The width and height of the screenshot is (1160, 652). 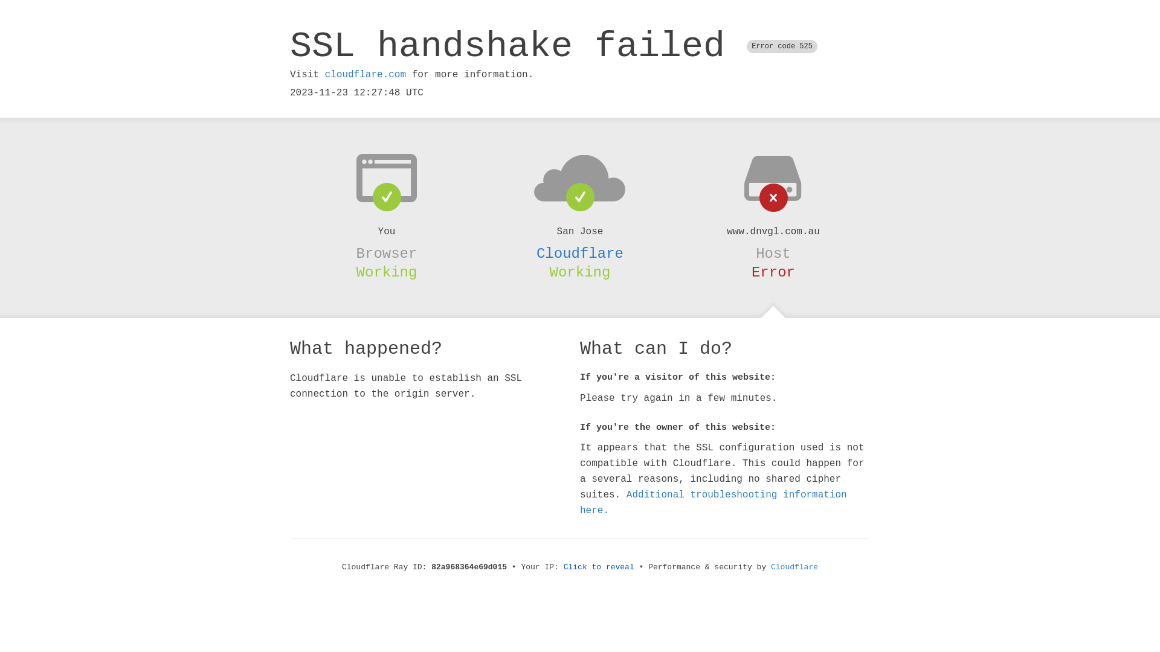 I want to click on cloudflare.com, so click(x=366, y=75).